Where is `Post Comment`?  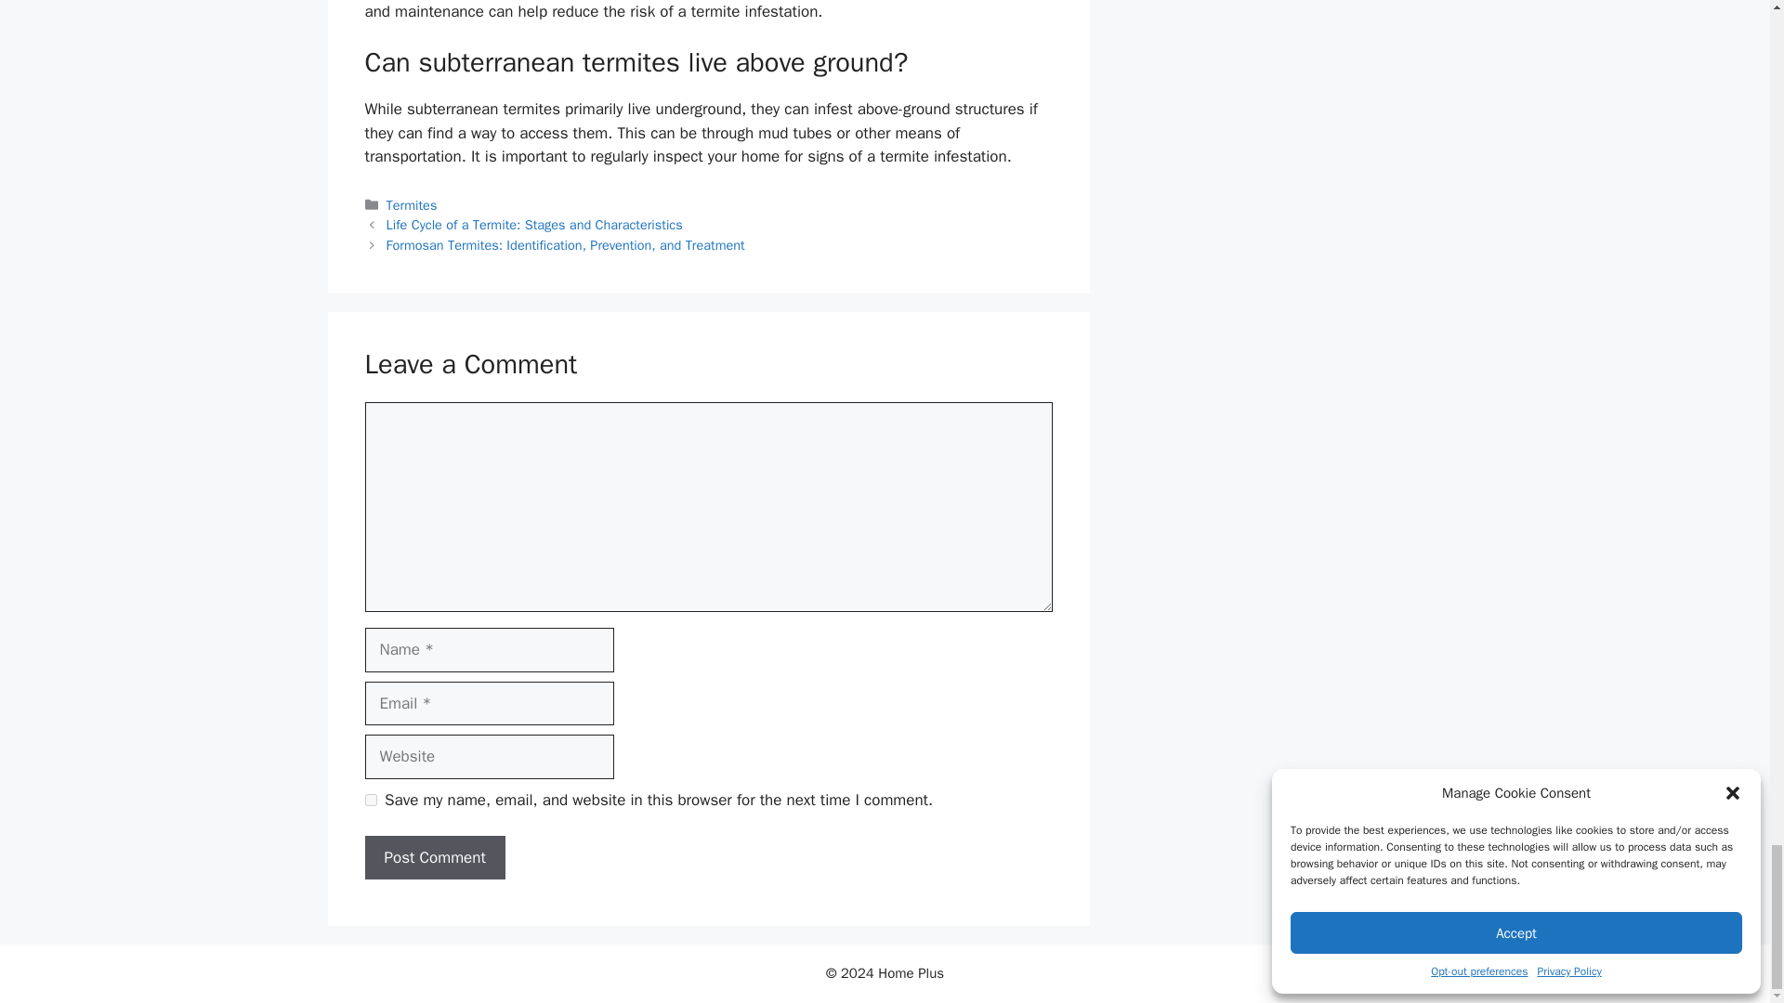 Post Comment is located at coordinates (434, 858).